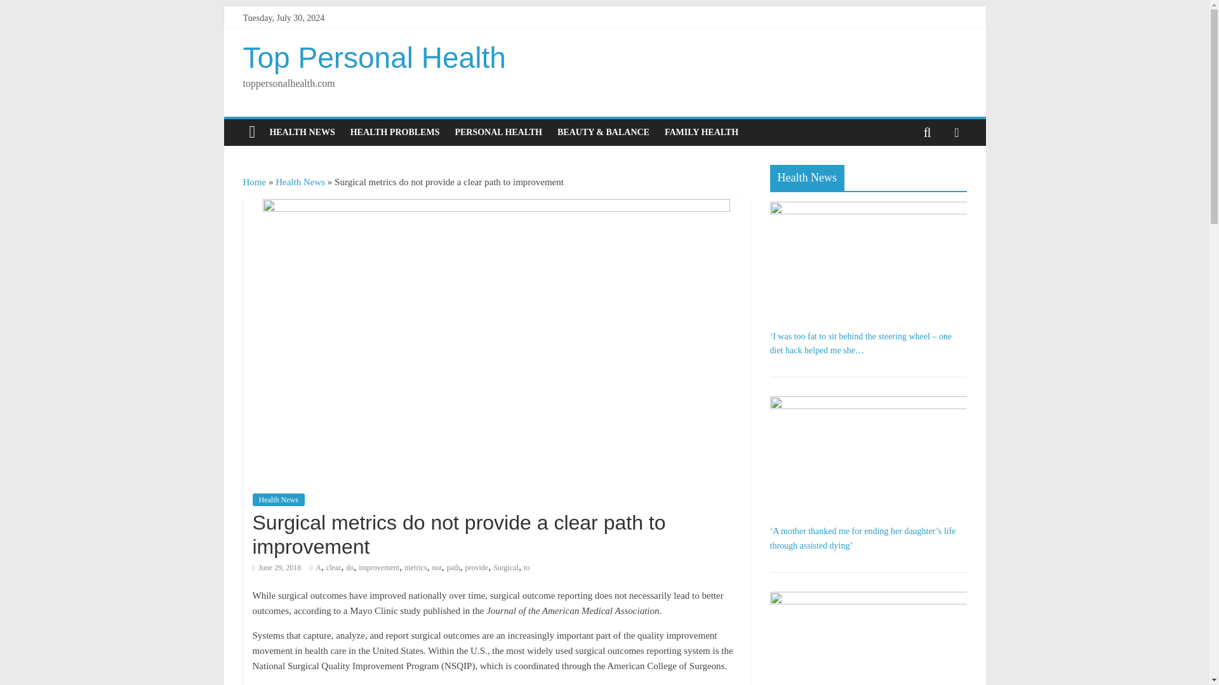  What do you see at coordinates (506, 567) in the screenshot?
I see `Surgical` at bounding box center [506, 567].